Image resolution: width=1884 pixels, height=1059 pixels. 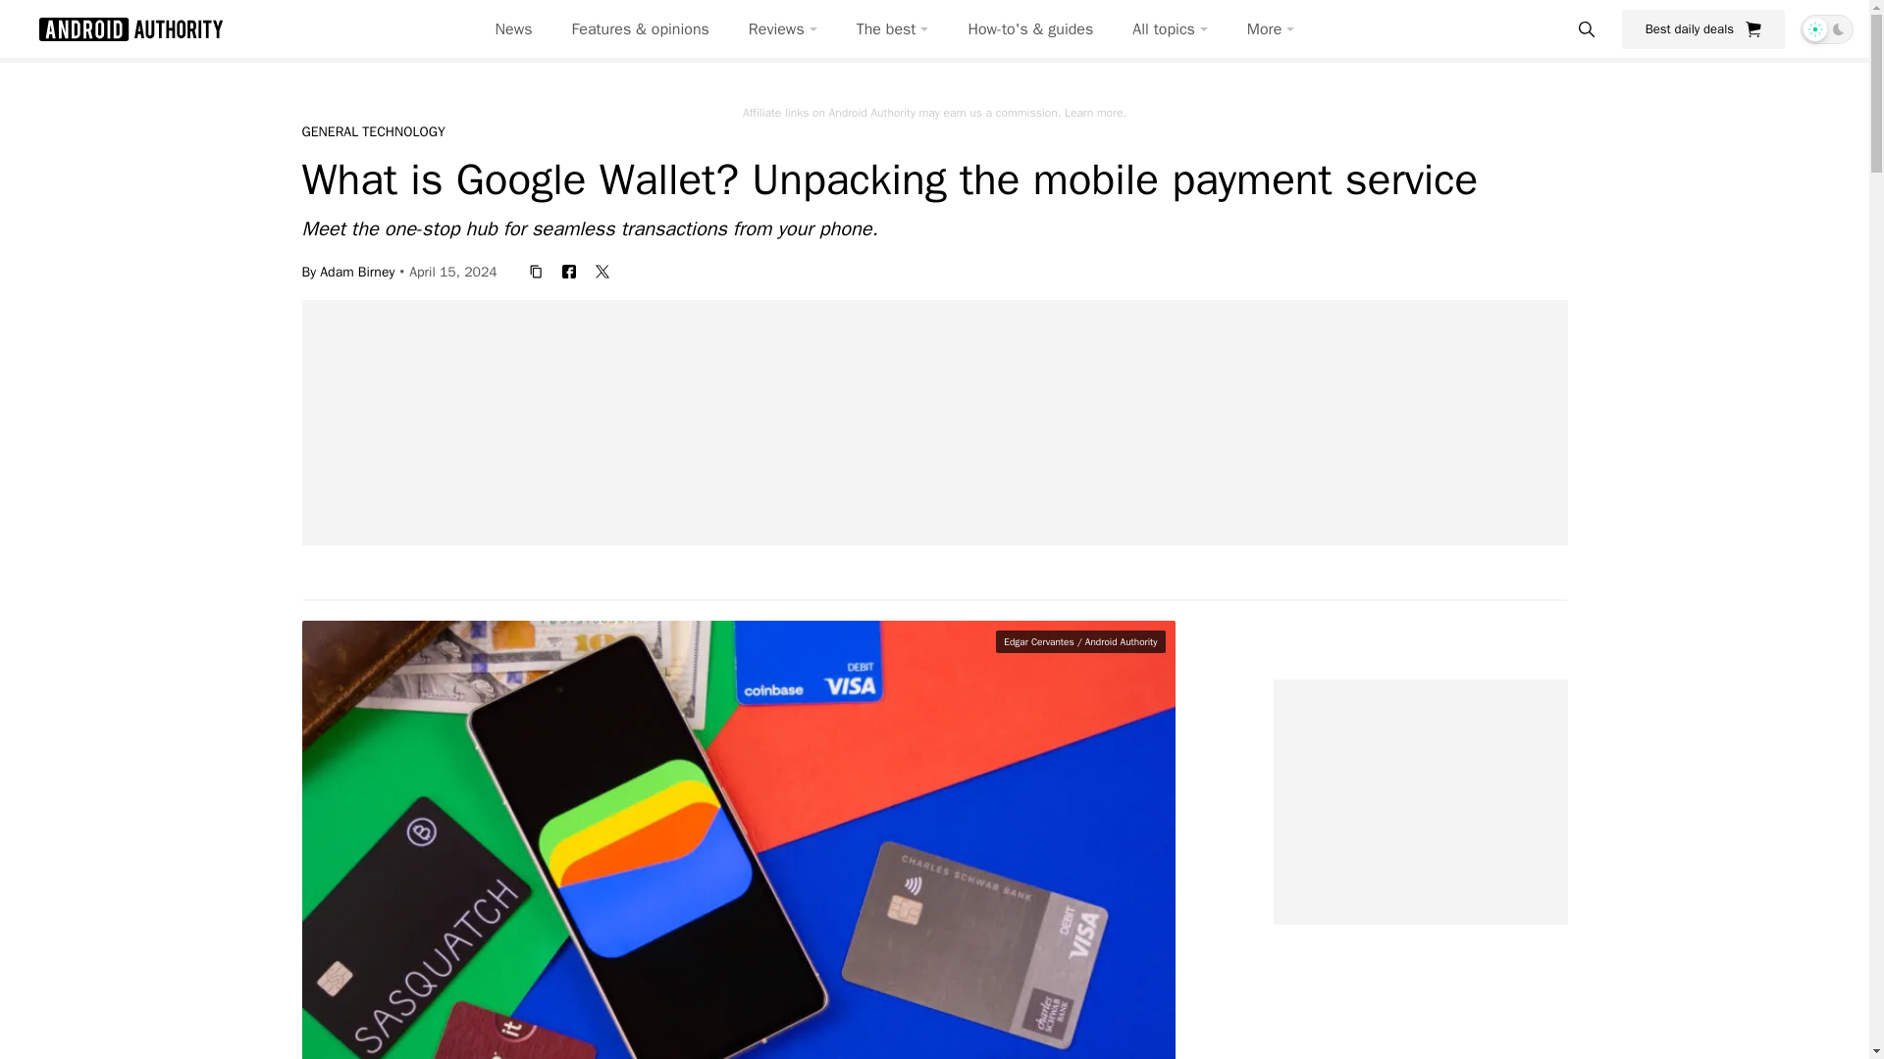 What do you see at coordinates (783, 29) in the screenshot?
I see `Reviews` at bounding box center [783, 29].